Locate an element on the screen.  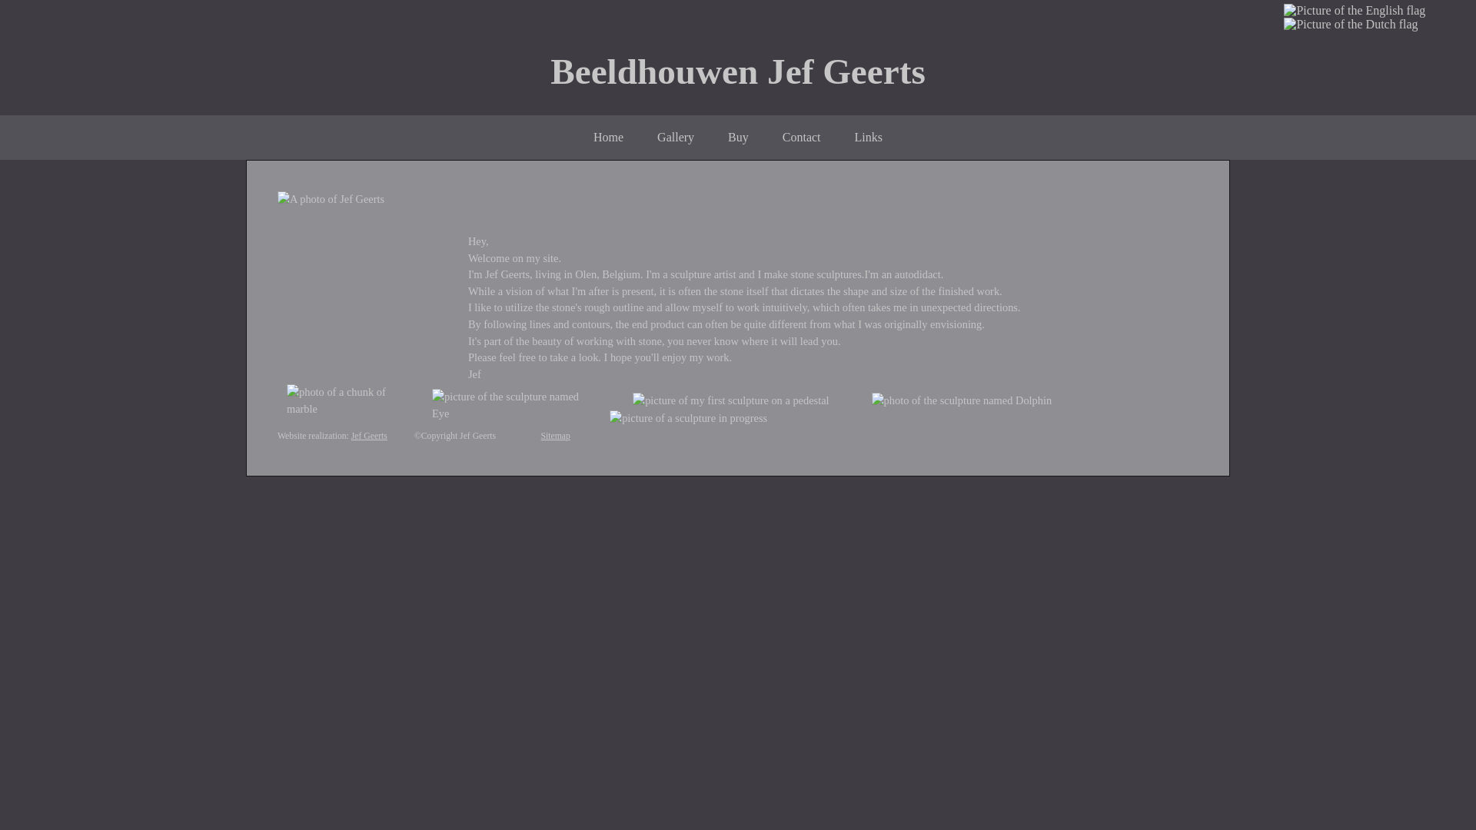
Jef Geerts is located at coordinates (369, 437).